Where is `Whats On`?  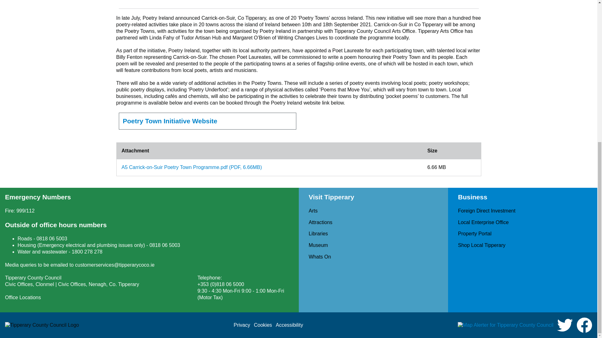 Whats On is located at coordinates (319, 257).